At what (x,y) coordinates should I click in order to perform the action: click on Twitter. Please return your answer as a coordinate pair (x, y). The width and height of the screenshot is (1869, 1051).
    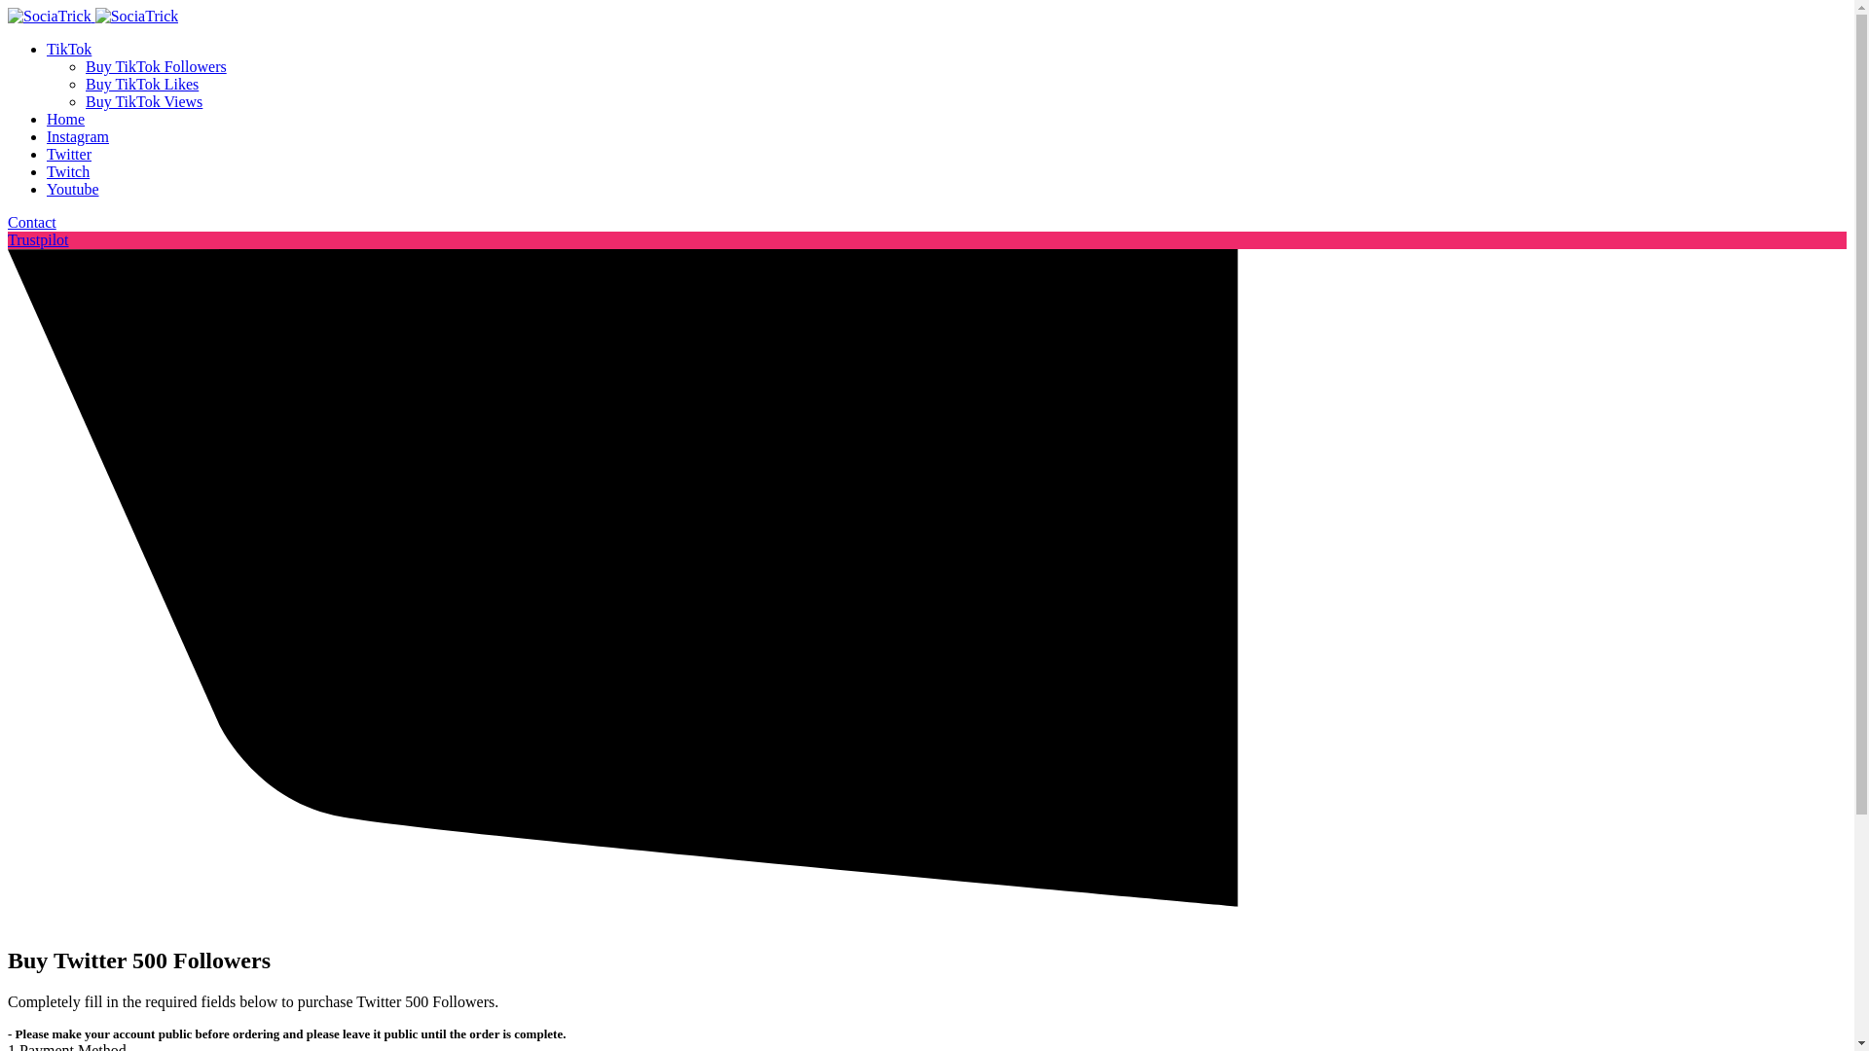
    Looking at the image, I should click on (69, 154).